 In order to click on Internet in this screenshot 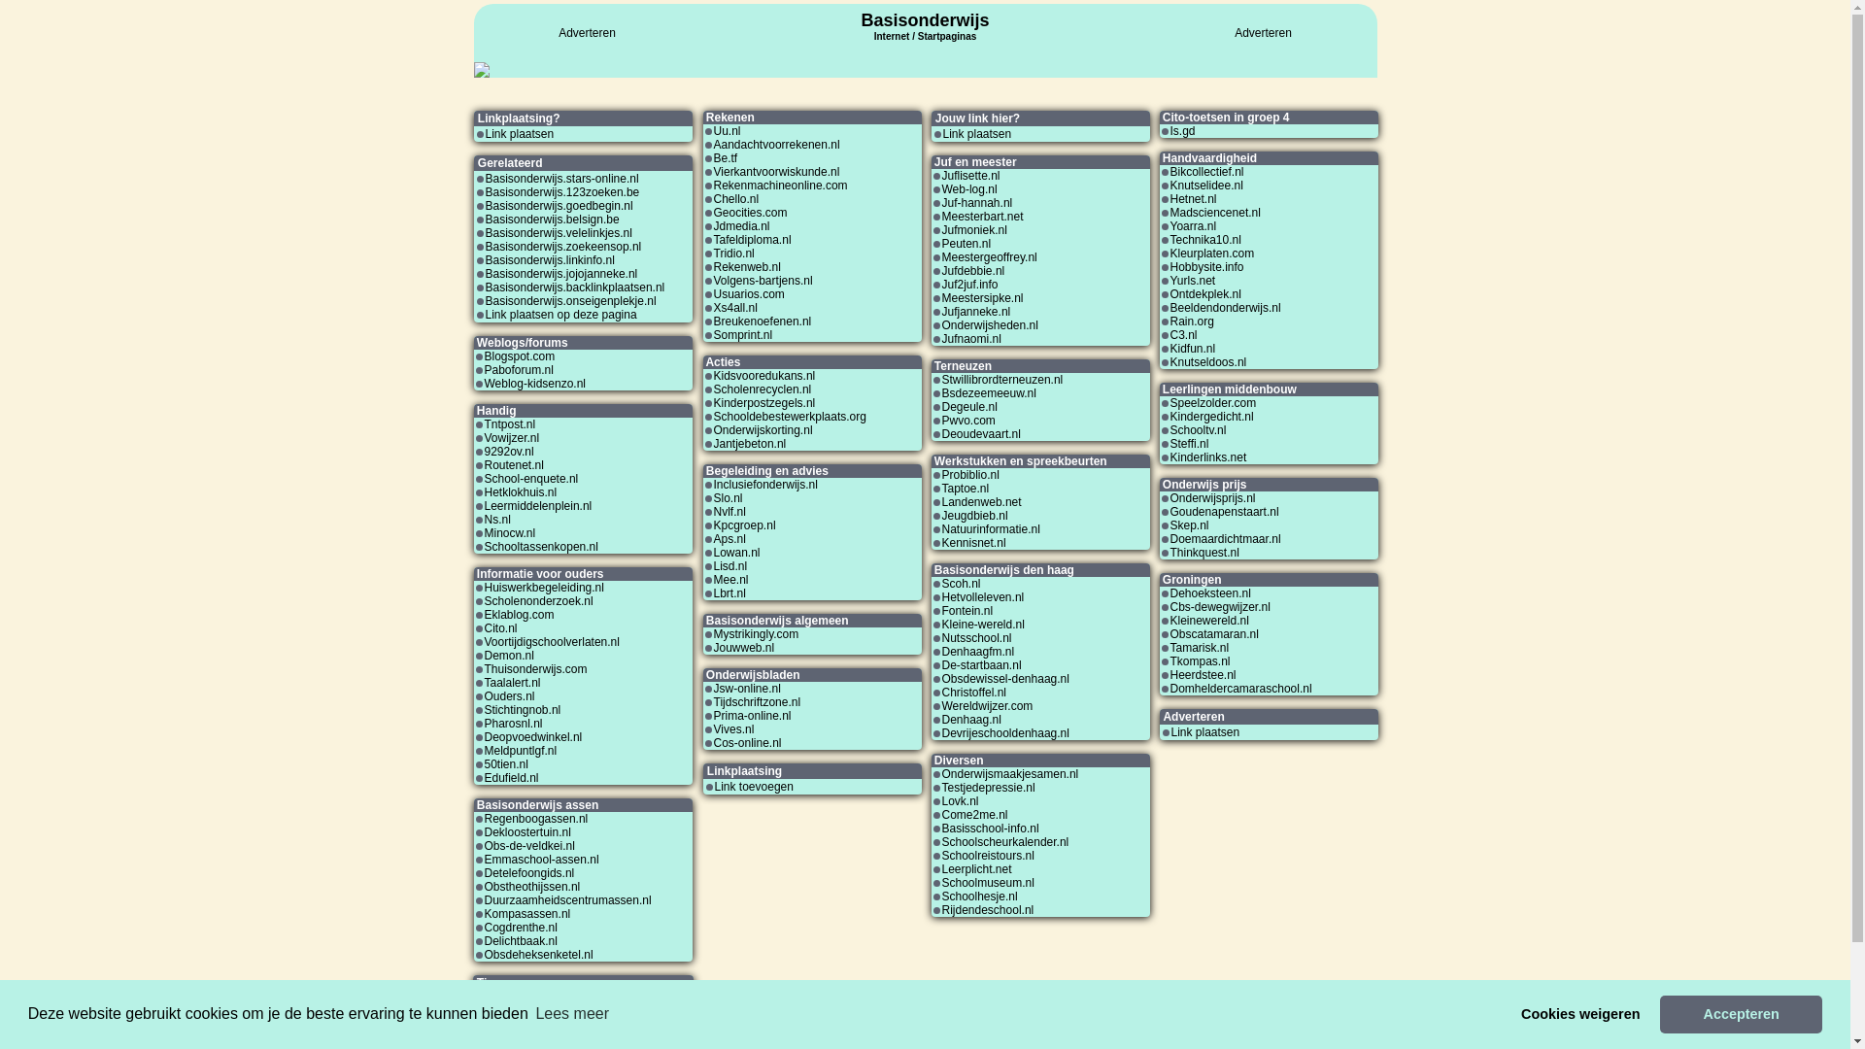, I will do `click(892, 34)`.